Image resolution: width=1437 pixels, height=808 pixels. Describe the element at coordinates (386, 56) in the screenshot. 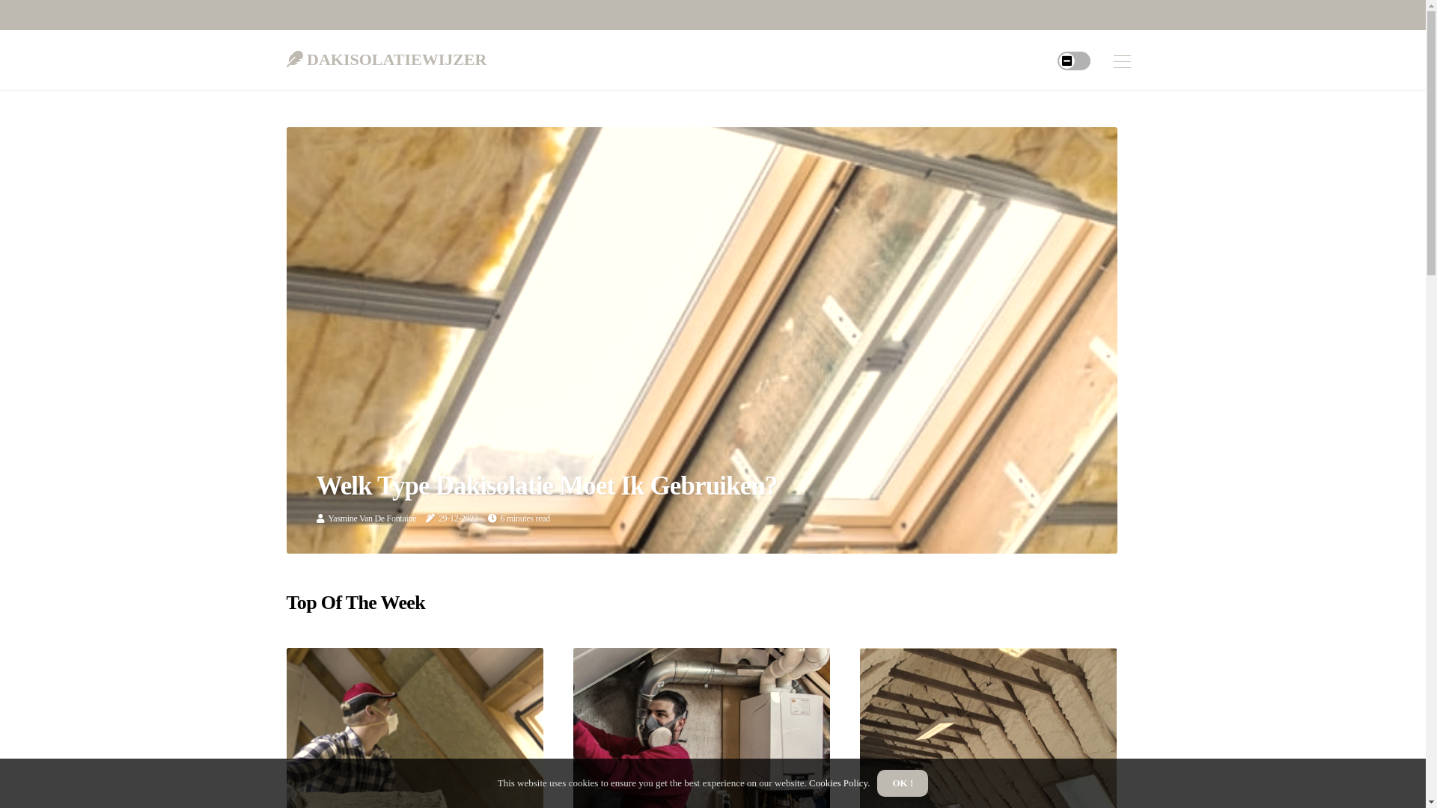

I see `dakisolatiewijzer` at that location.